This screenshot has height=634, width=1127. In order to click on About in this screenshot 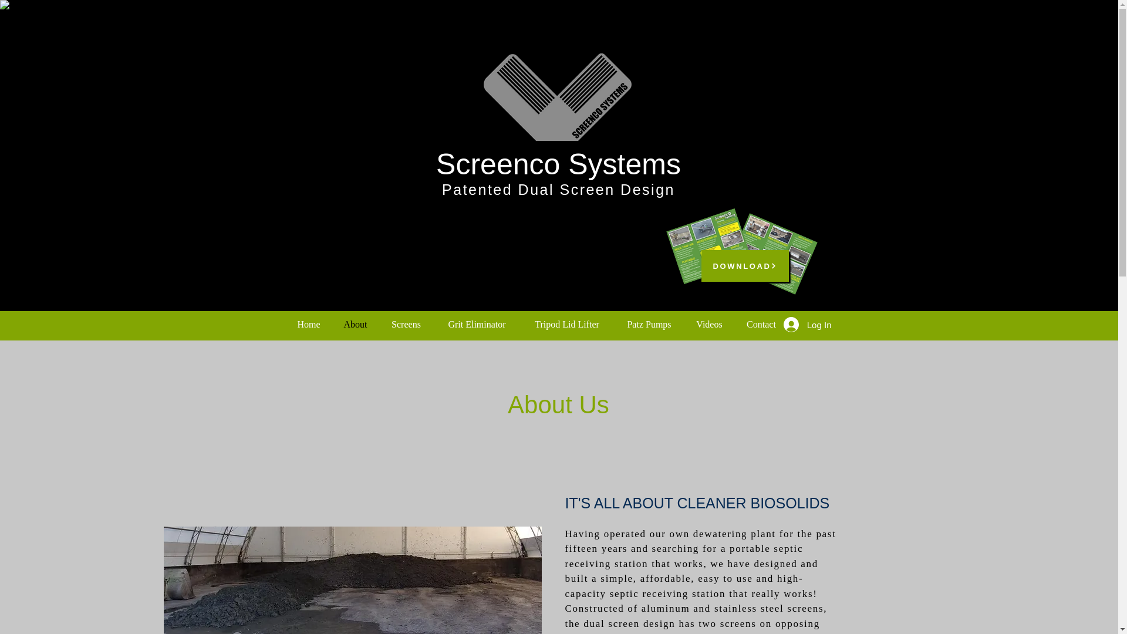, I will do `click(356, 325)`.